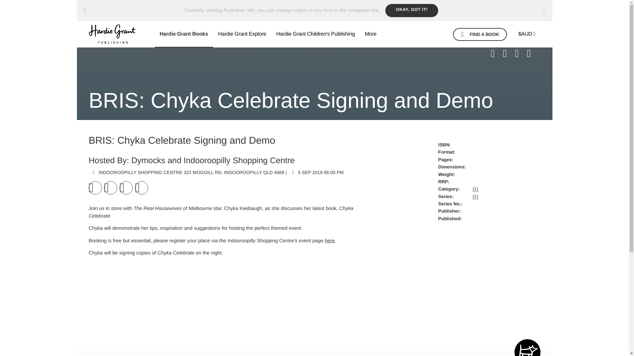  What do you see at coordinates (315, 34) in the screenshot?
I see `Hardie Grant Children's Publishing` at bounding box center [315, 34].